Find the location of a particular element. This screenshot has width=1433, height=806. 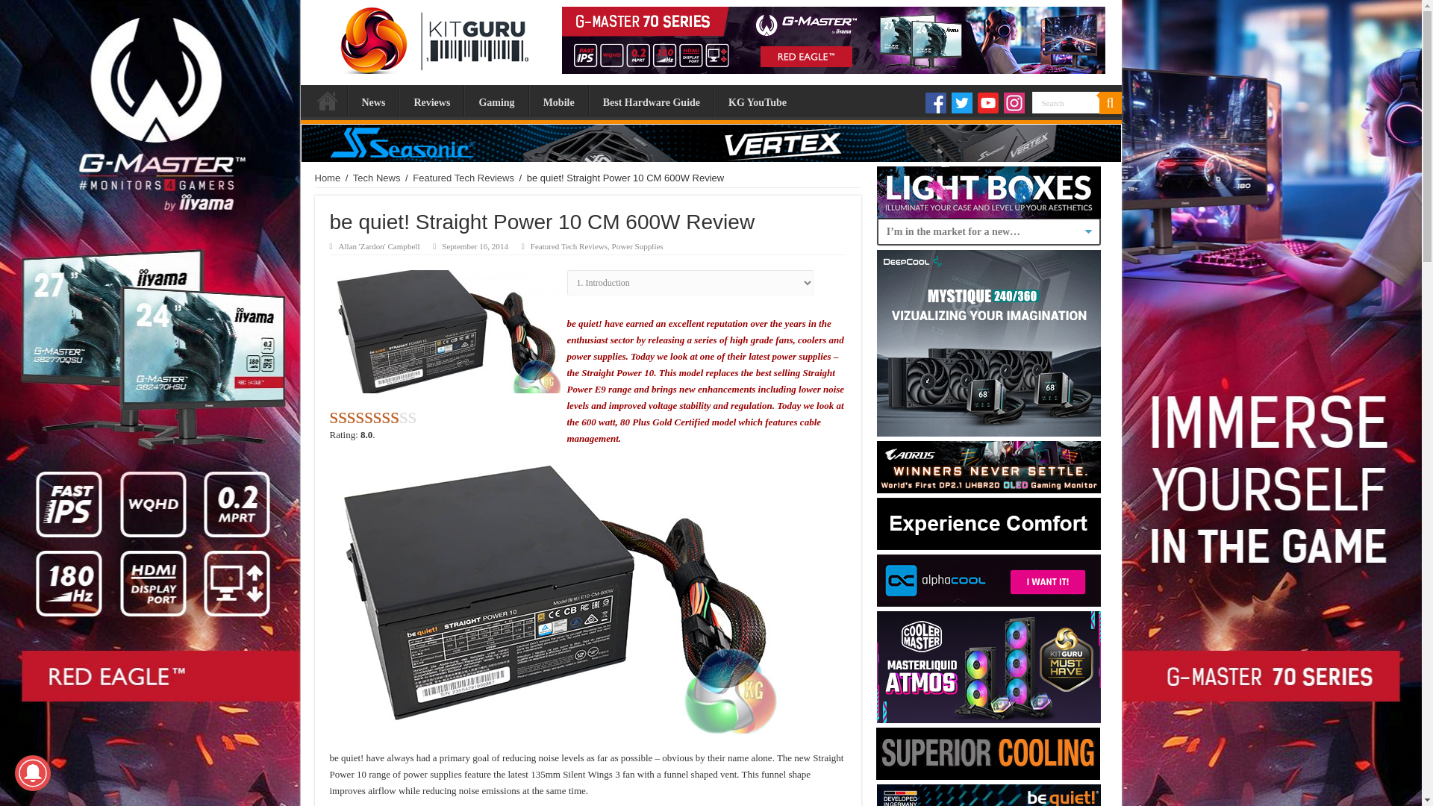

Search is located at coordinates (1065, 103).